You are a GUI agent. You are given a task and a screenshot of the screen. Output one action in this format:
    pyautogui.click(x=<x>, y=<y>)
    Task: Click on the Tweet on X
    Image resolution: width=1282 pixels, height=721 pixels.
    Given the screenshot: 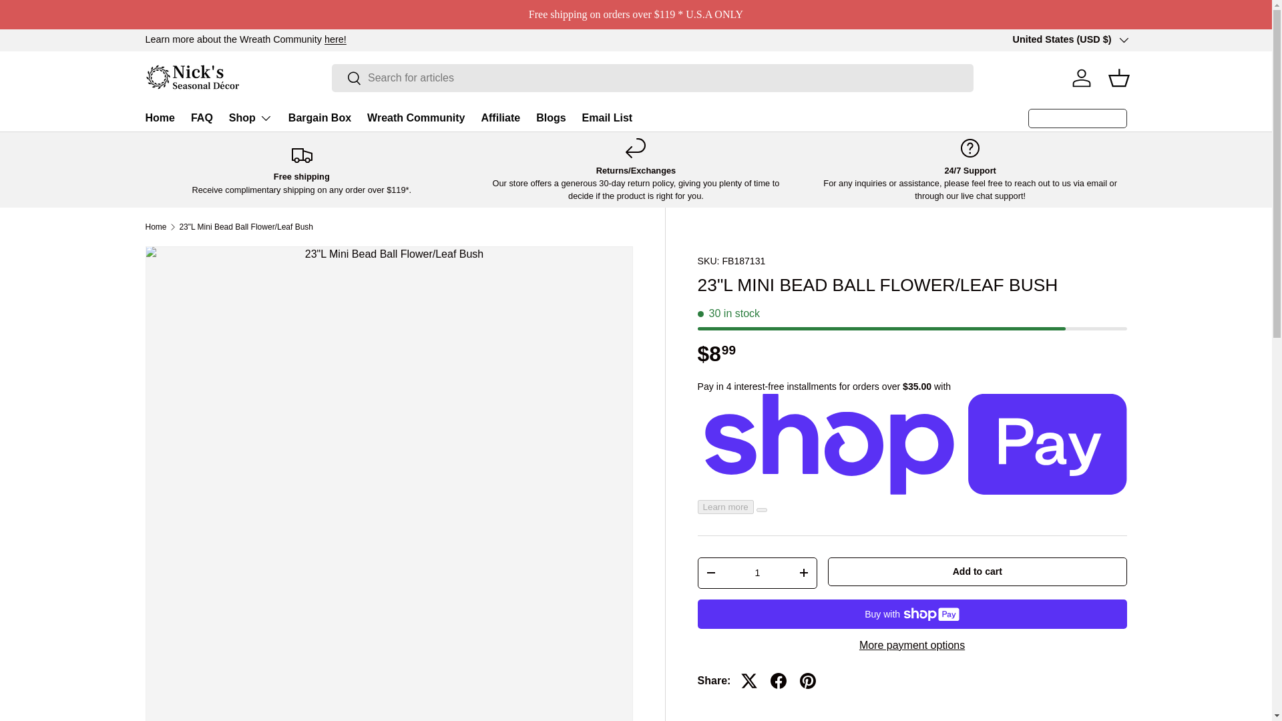 What is the action you would take?
    pyautogui.click(x=749, y=681)
    